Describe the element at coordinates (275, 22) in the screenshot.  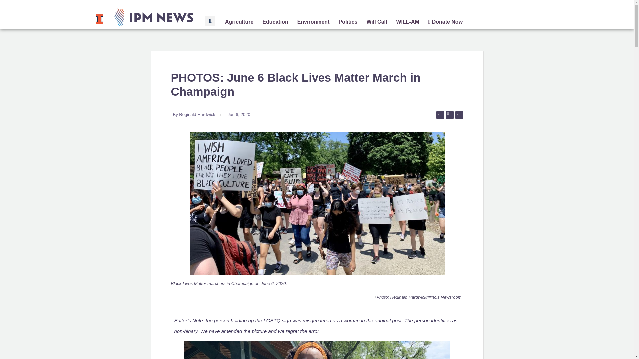
I see `Education` at that location.